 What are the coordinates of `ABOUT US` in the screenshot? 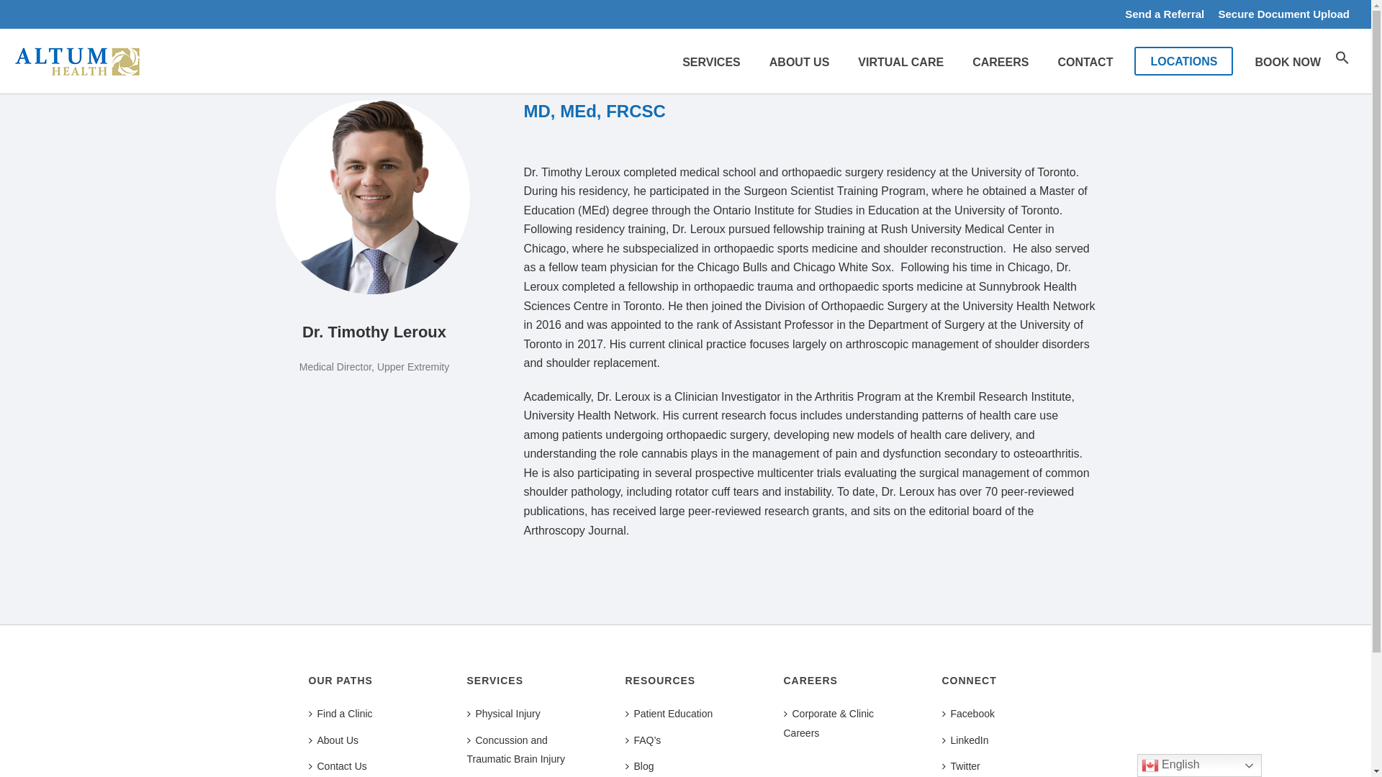 It's located at (799, 60).